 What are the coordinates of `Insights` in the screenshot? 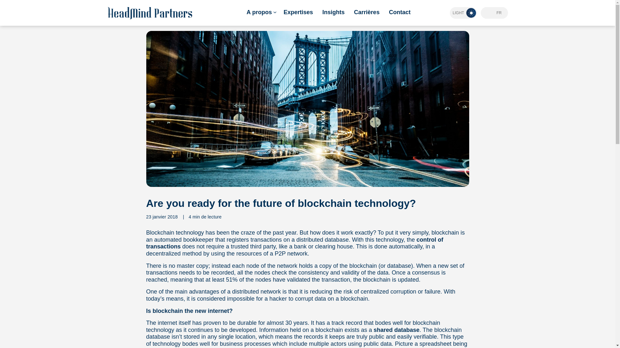 It's located at (333, 13).